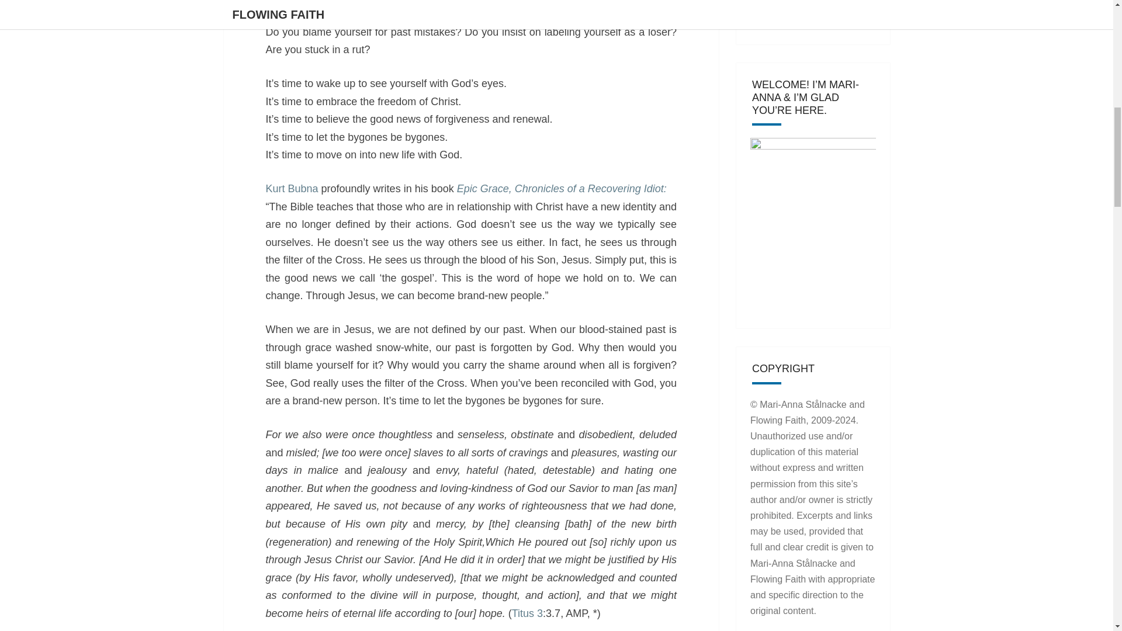 The width and height of the screenshot is (1122, 631). What do you see at coordinates (527, 613) in the screenshot?
I see `Titus 3` at bounding box center [527, 613].